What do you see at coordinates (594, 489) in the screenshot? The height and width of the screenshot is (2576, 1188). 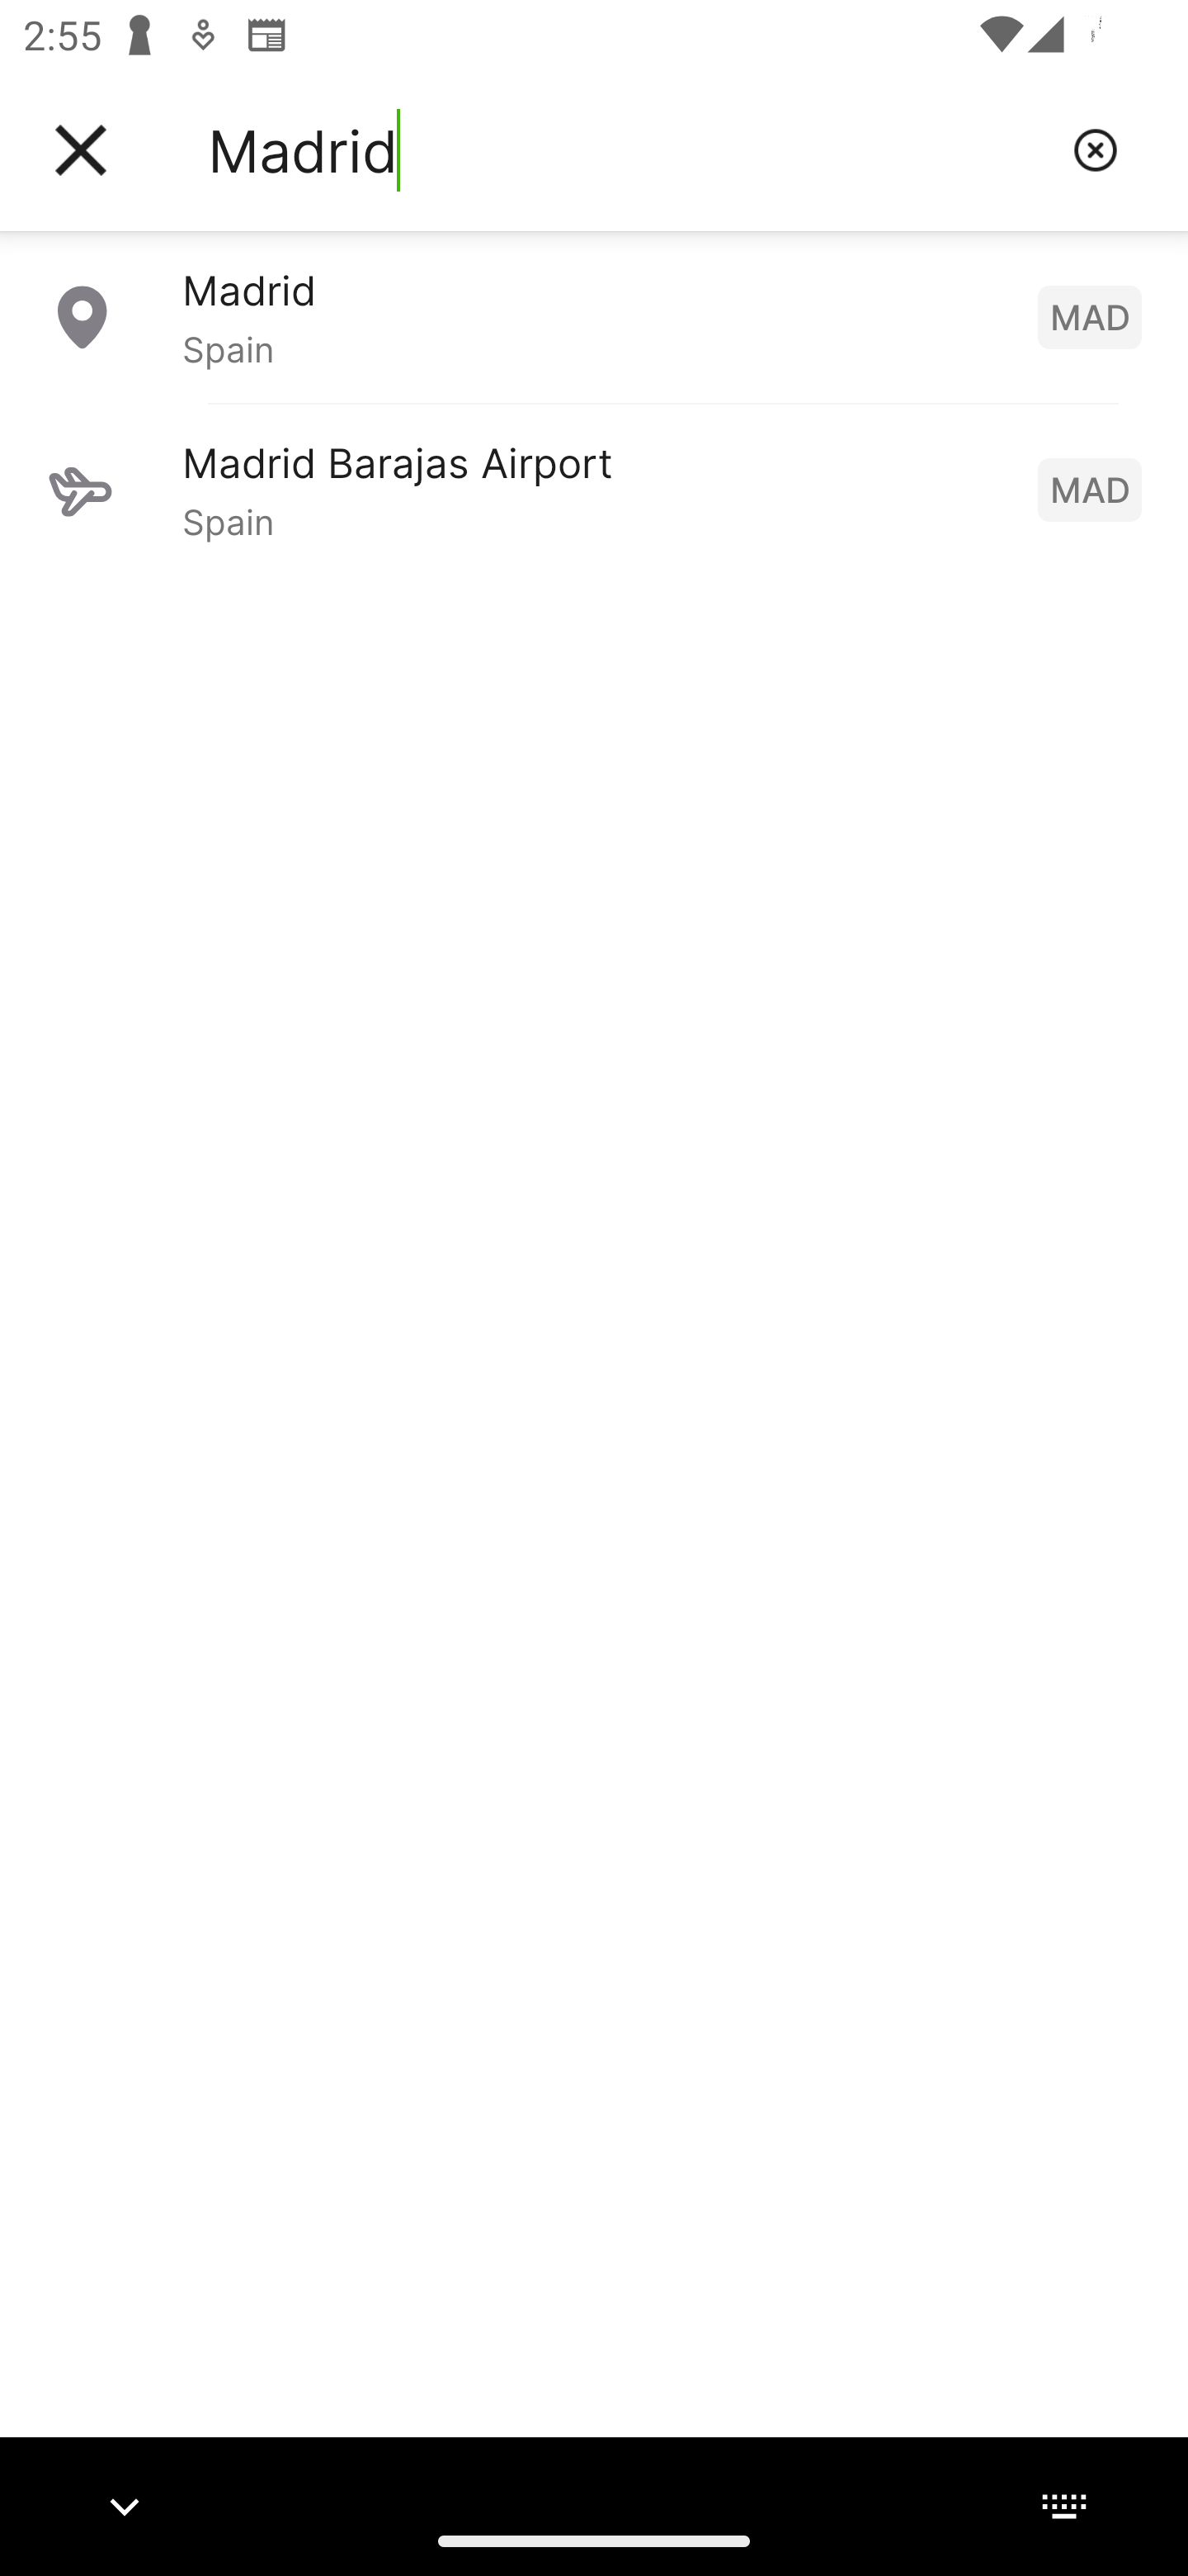 I see `Madrid Barajas Airport Spain MAD` at bounding box center [594, 489].